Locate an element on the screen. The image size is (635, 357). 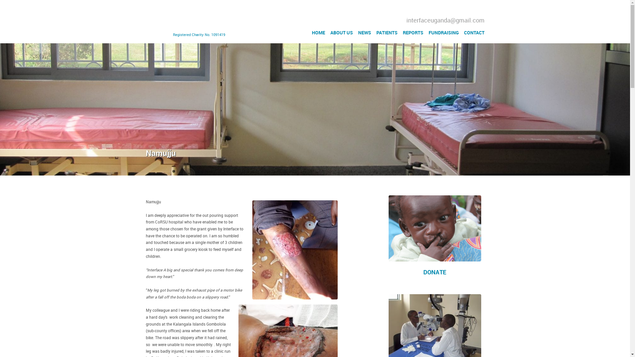
FUNDRAISING is located at coordinates (444, 32).